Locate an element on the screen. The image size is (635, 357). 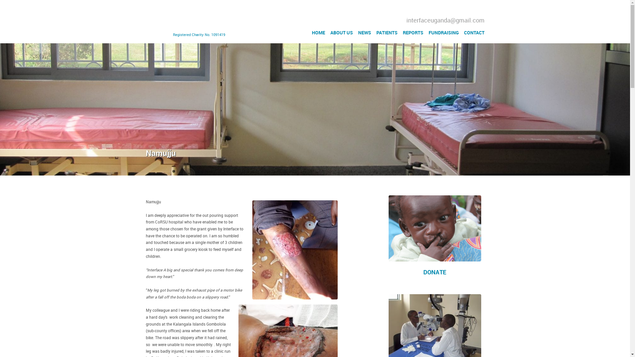
FUNDRAISING is located at coordinates (444, 32).